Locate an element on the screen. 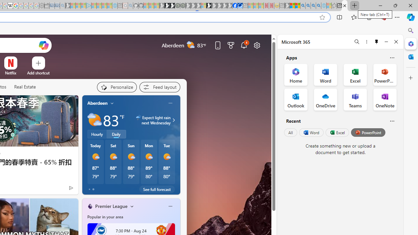 The height and width of the screenshot is (235, 418). Open Copilot is located at coordinates (43, 45).